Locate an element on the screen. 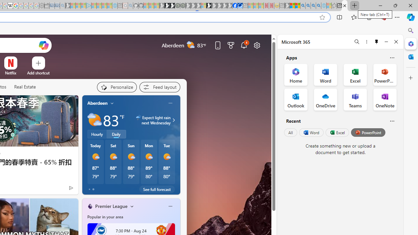 The height and width of the screenshot is (235, 418). Open Copilot is located at coordinates (43, 45).